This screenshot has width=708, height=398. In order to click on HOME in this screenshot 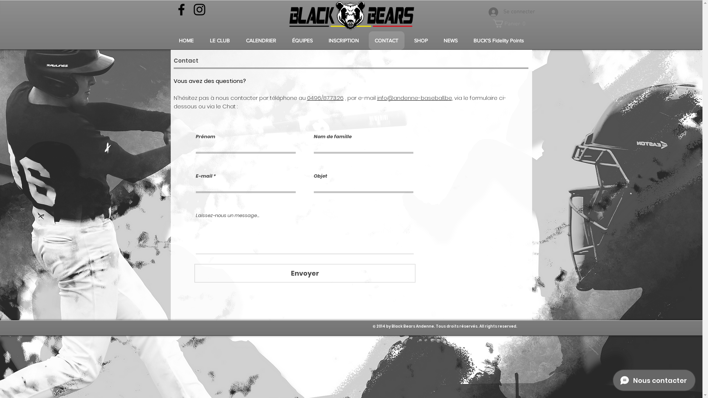, I will do `click(186, 41)`.